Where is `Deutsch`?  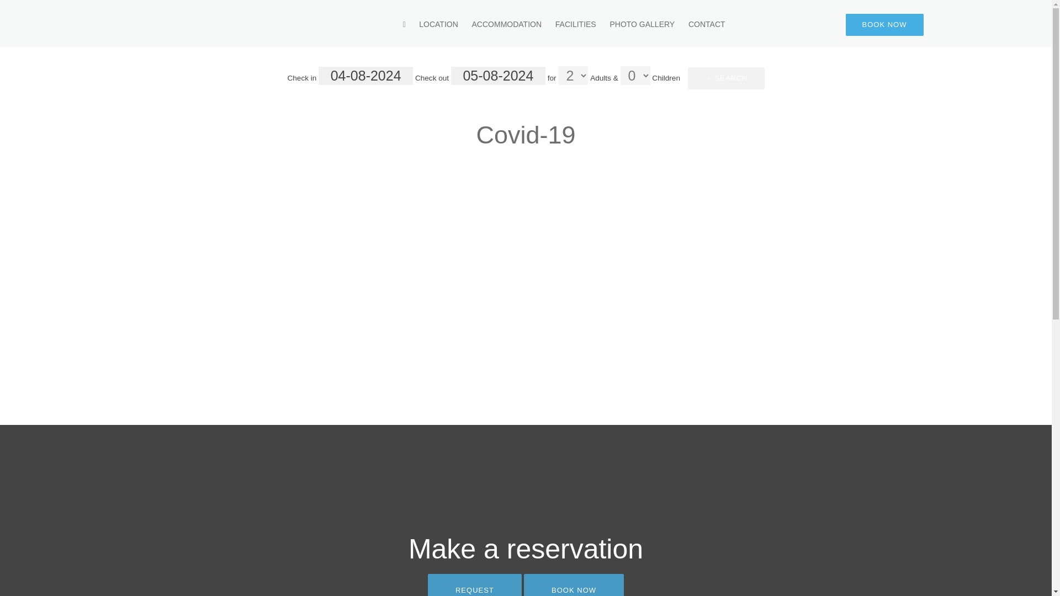
Deutsch is located at coordinates (781, 24).